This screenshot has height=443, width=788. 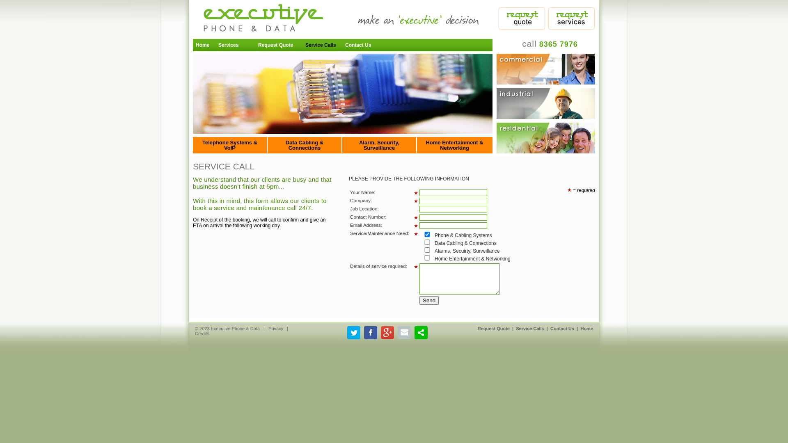 What do you see at coordinates (380, 145) in the screenshot?
I see `Alarm, Security, Surveillance` at bounding box center [380, 145].